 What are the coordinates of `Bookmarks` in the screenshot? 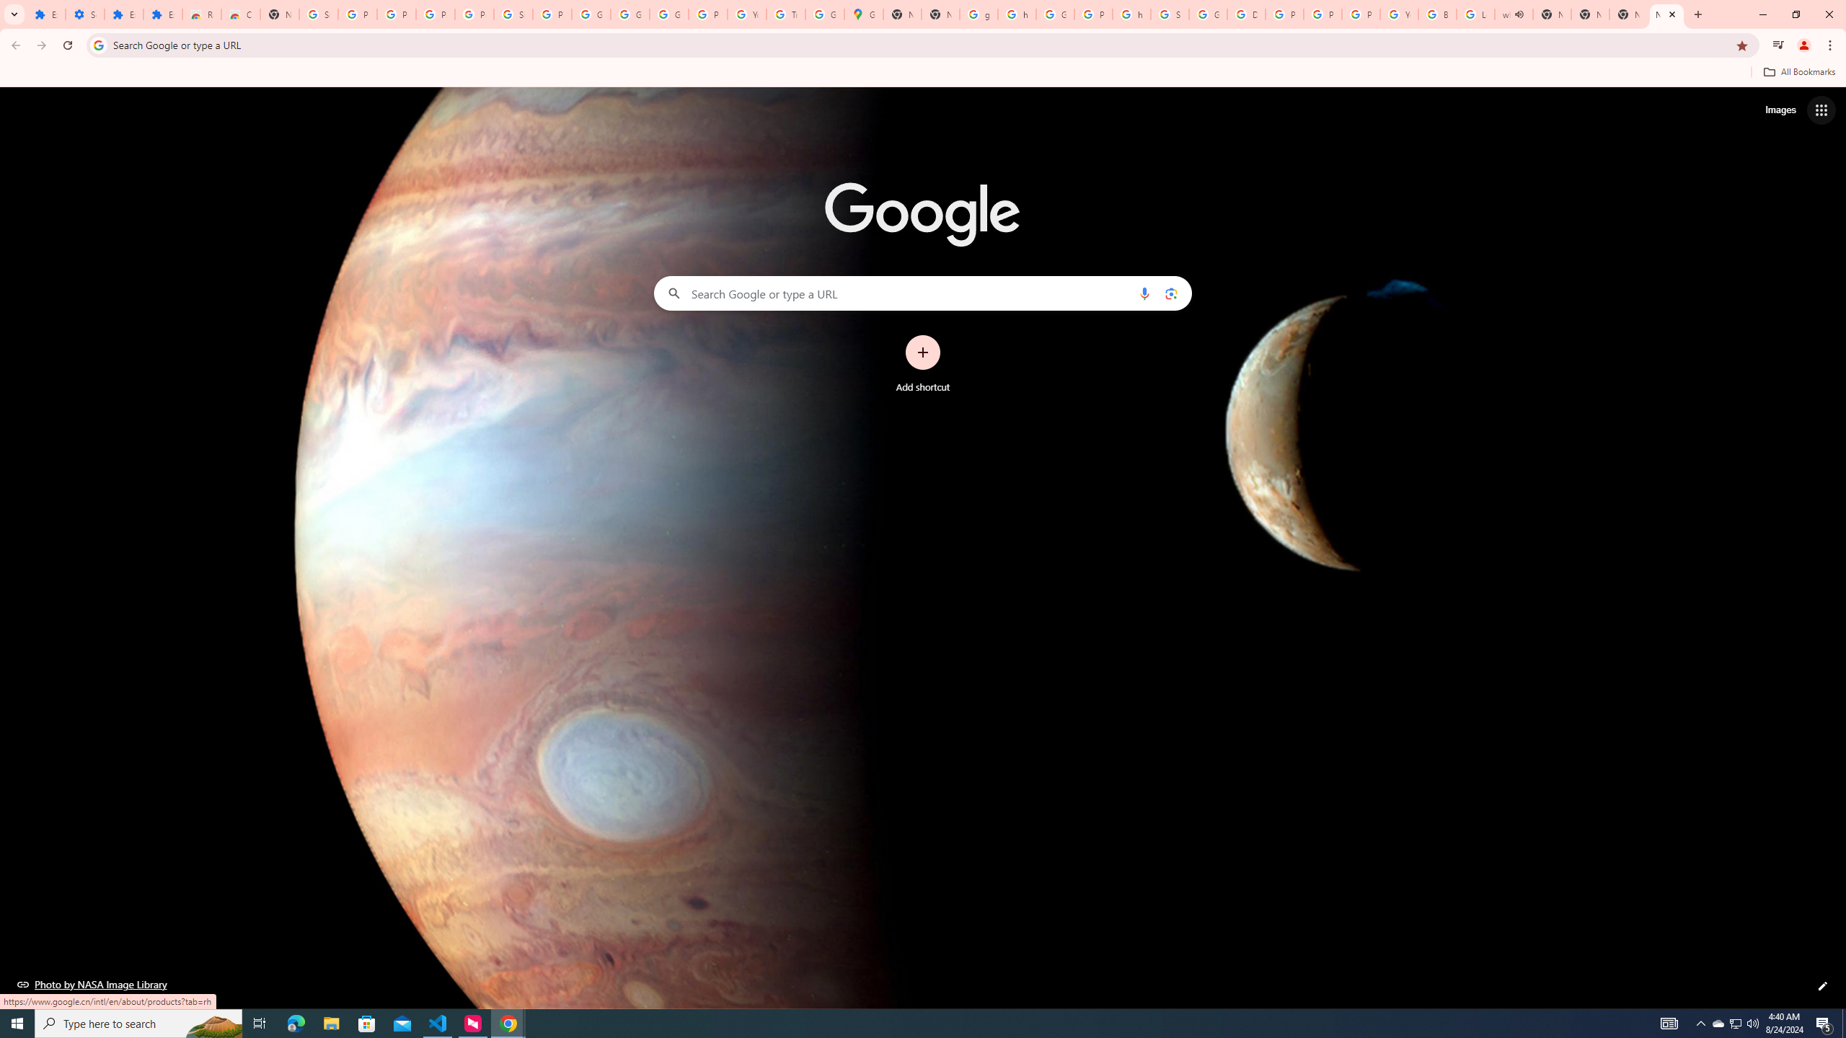 It's located at (923, 74).